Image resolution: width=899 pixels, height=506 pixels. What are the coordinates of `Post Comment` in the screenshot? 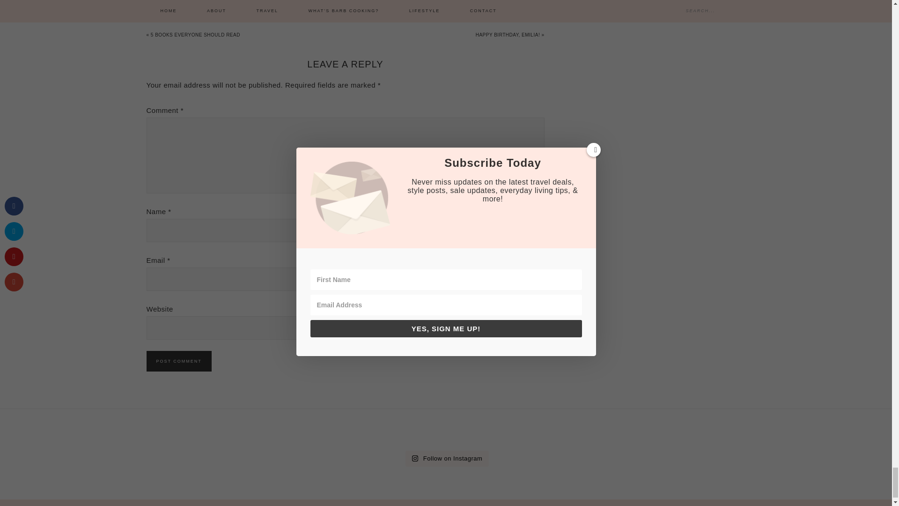 It's located at (178, 361).